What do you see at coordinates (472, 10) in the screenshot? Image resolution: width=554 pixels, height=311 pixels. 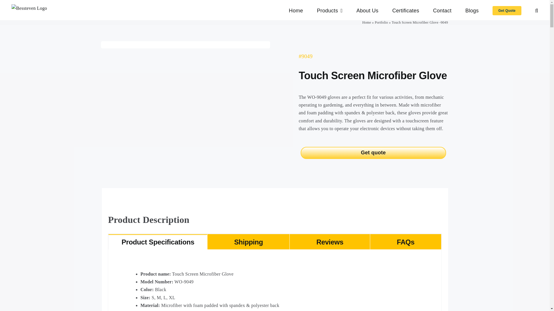 I see `Blogs` at bounding box center [472, 10].